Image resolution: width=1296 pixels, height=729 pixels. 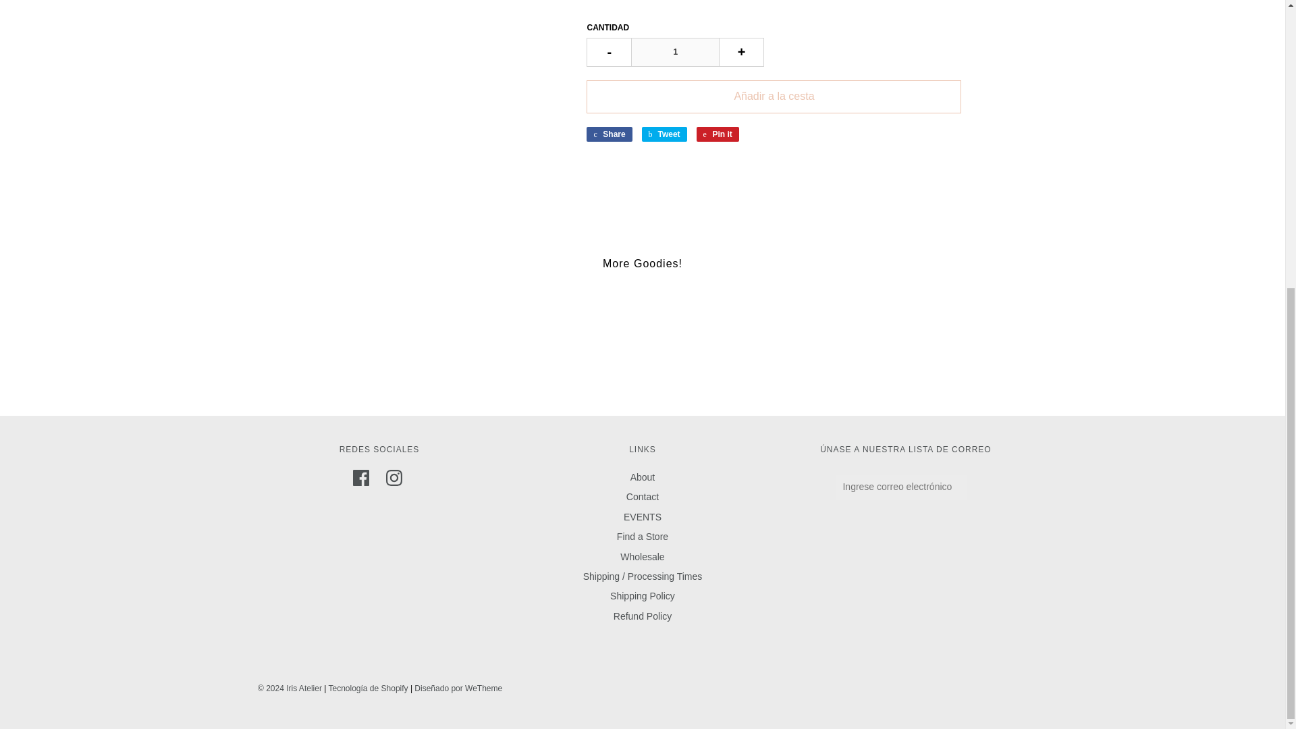 I want to click on Instagram icon, so click(x=394, y=478).